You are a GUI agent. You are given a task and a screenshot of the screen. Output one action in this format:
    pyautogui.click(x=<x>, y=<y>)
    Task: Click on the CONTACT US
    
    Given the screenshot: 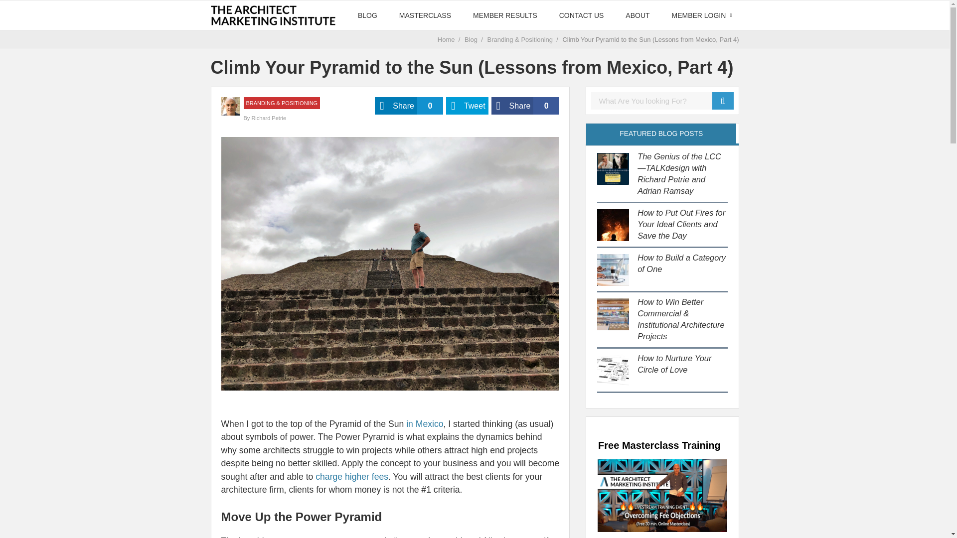 What is the action you would take?
    pyautogui.click(x=662, y=496)
    